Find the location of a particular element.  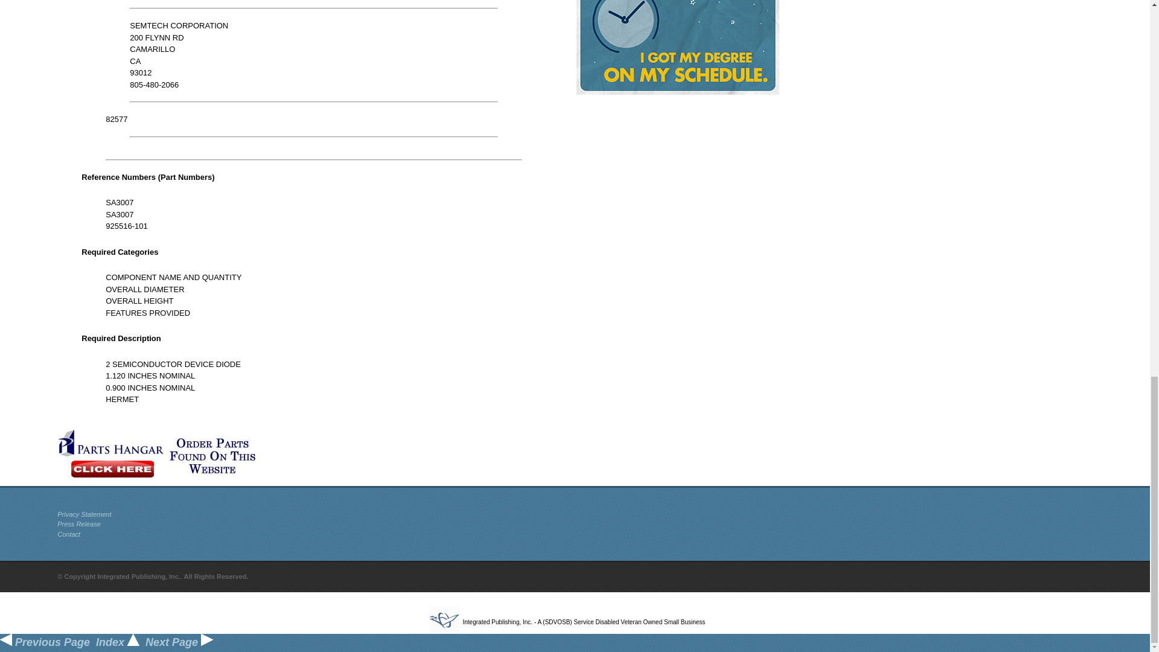

Privacy Statement is located at coordinates (84, 514).